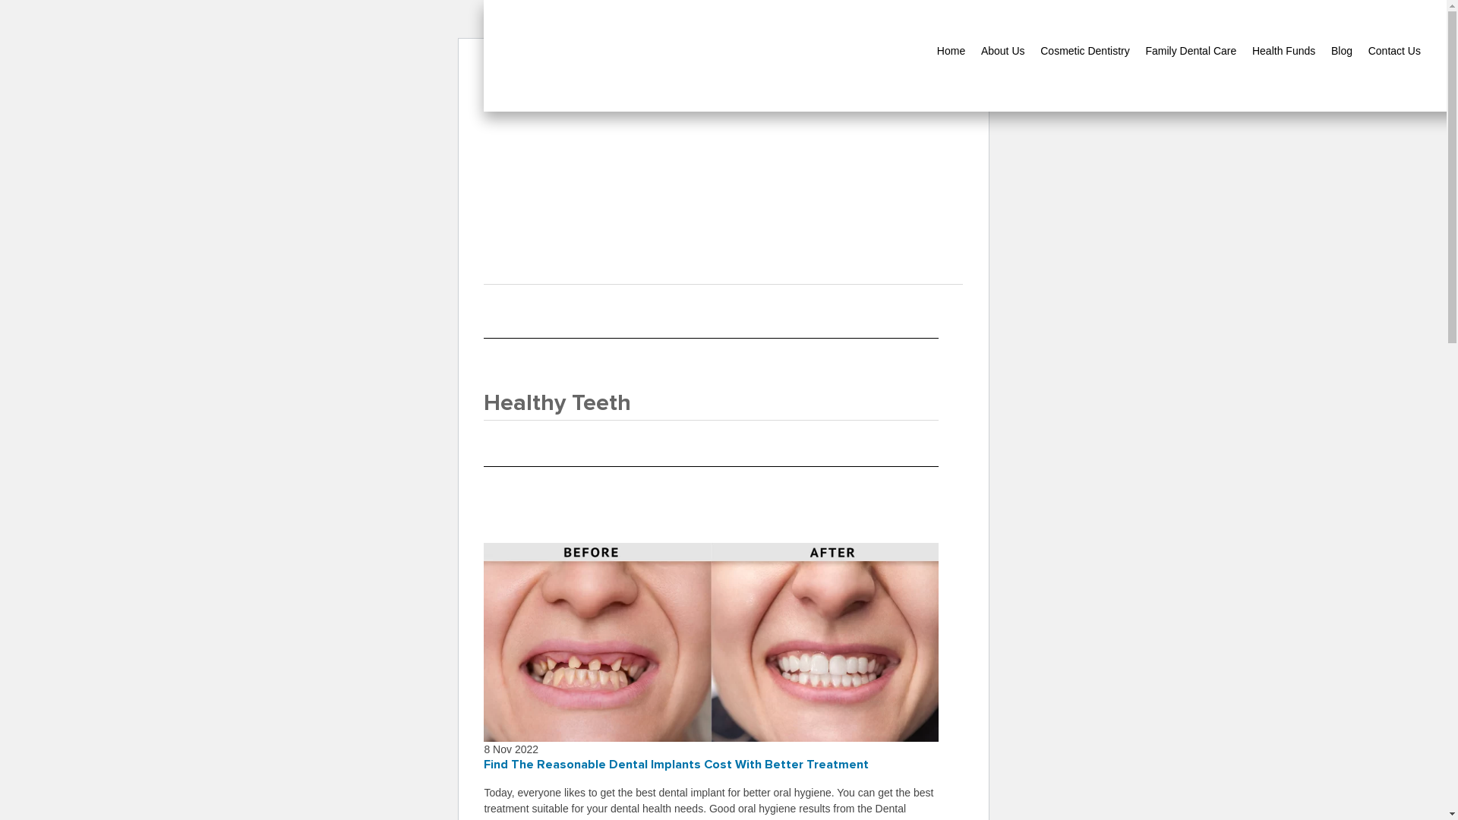 The image size is (1458, 820). What do you see at coordinates (1003, 52) in the screenshot?
I see `About Us` at bounding box center [1003, 52].